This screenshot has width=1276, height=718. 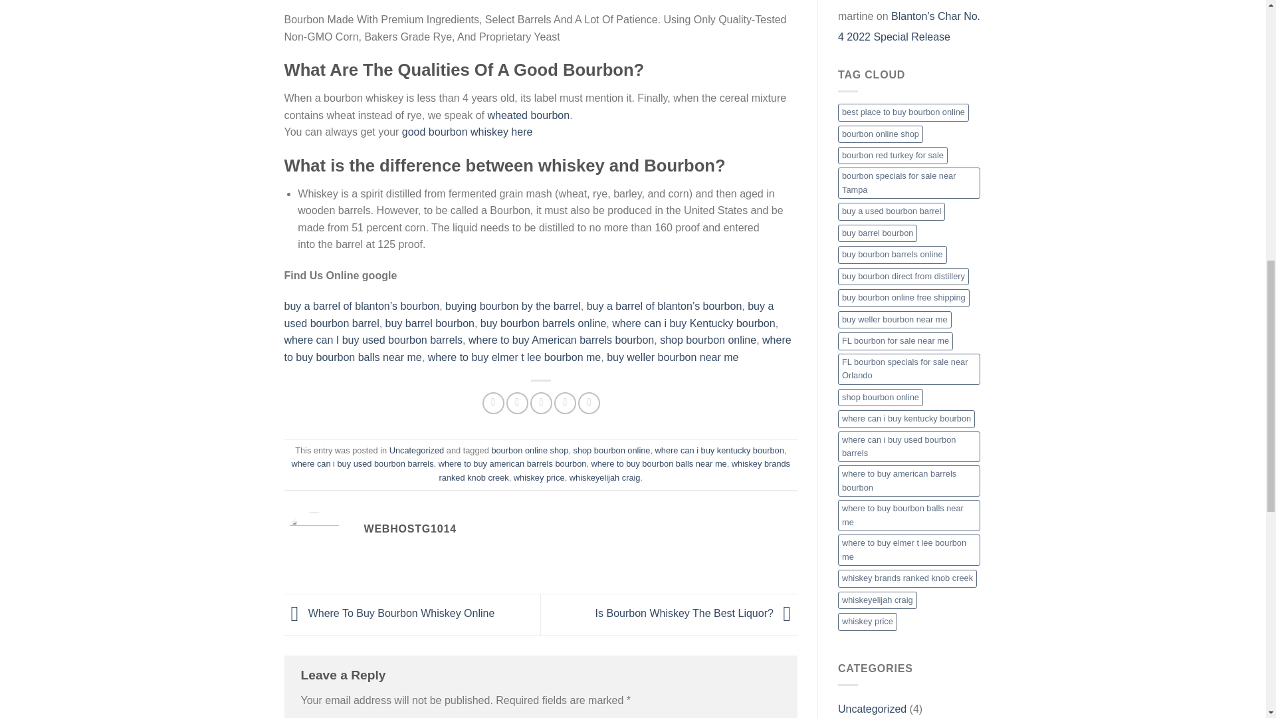 What do you see at coordinates (708, 340) in the screenshot?
I see `shop bourbon online` at bounding box center [708, 340].